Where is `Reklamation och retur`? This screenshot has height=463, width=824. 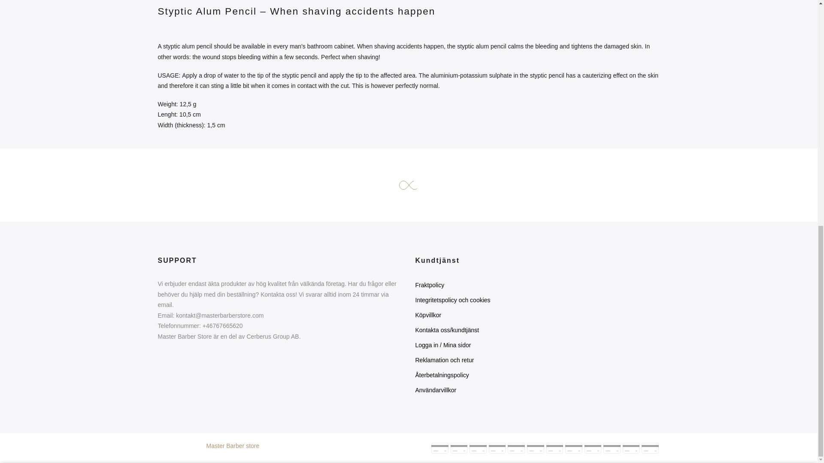
Reklamation och retur is located at coordinates (445, 360).